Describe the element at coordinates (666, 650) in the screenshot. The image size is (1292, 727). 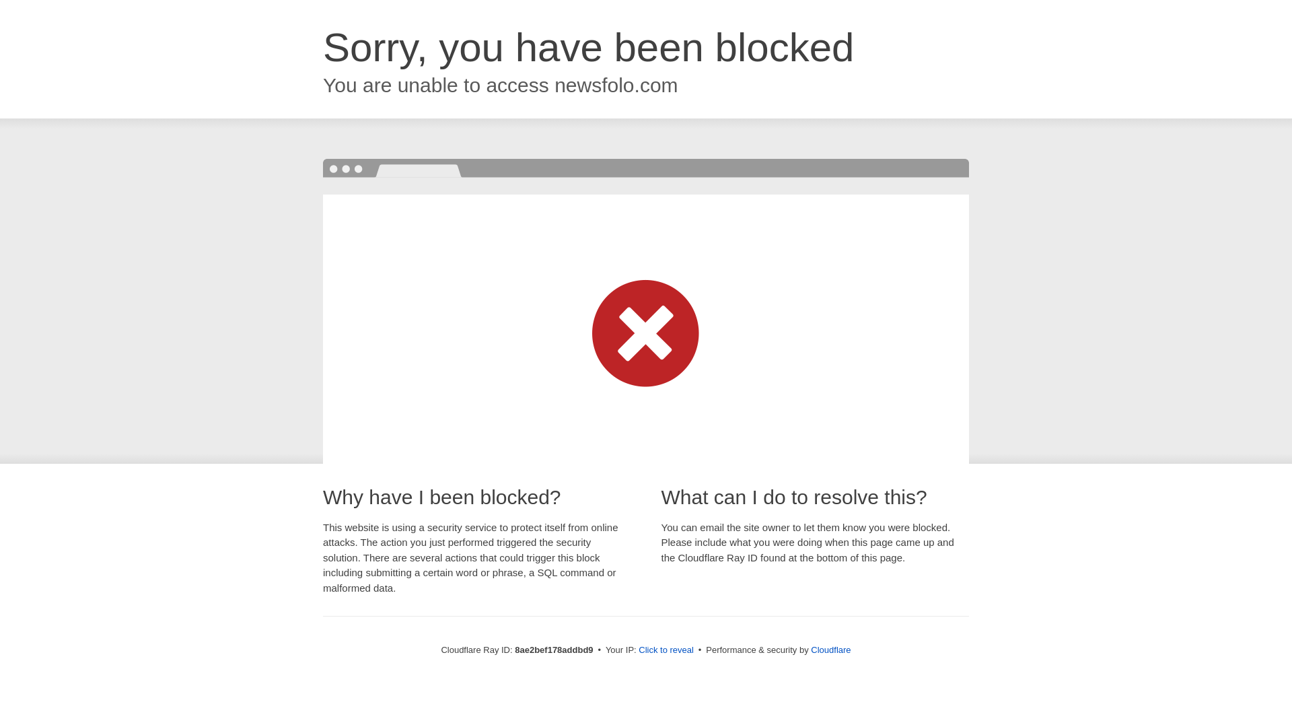
I see `Click to reveal` at that location.